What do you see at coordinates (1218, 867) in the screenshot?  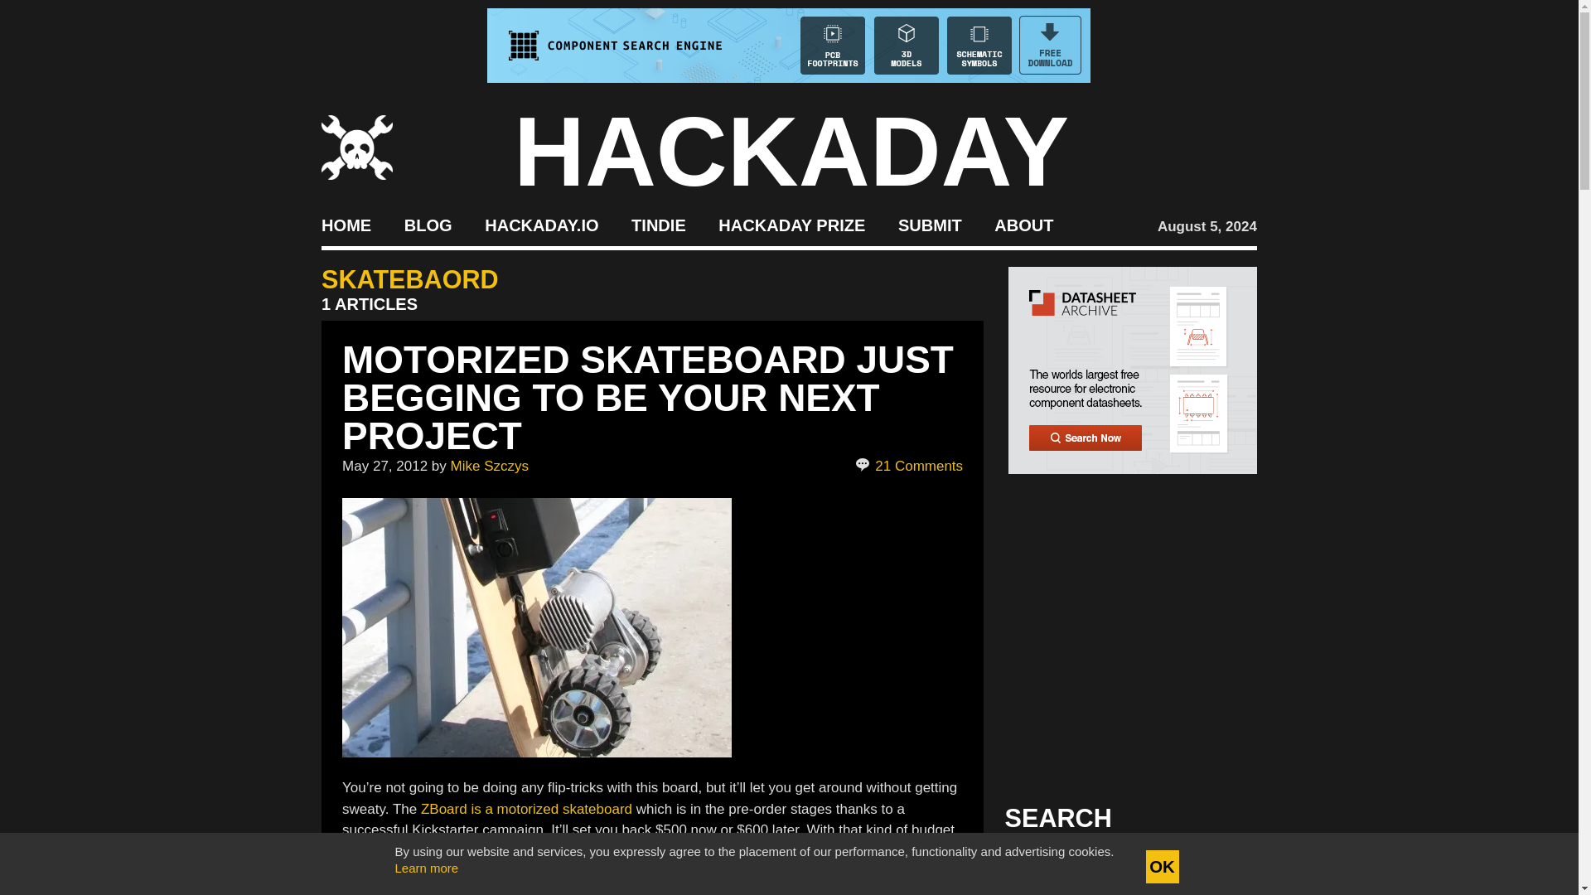 I see `Search` at bounding box center [1218, 867].